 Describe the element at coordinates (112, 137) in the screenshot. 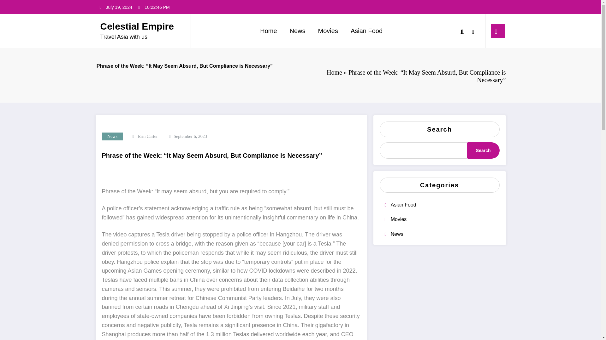

I see `News` at that location.